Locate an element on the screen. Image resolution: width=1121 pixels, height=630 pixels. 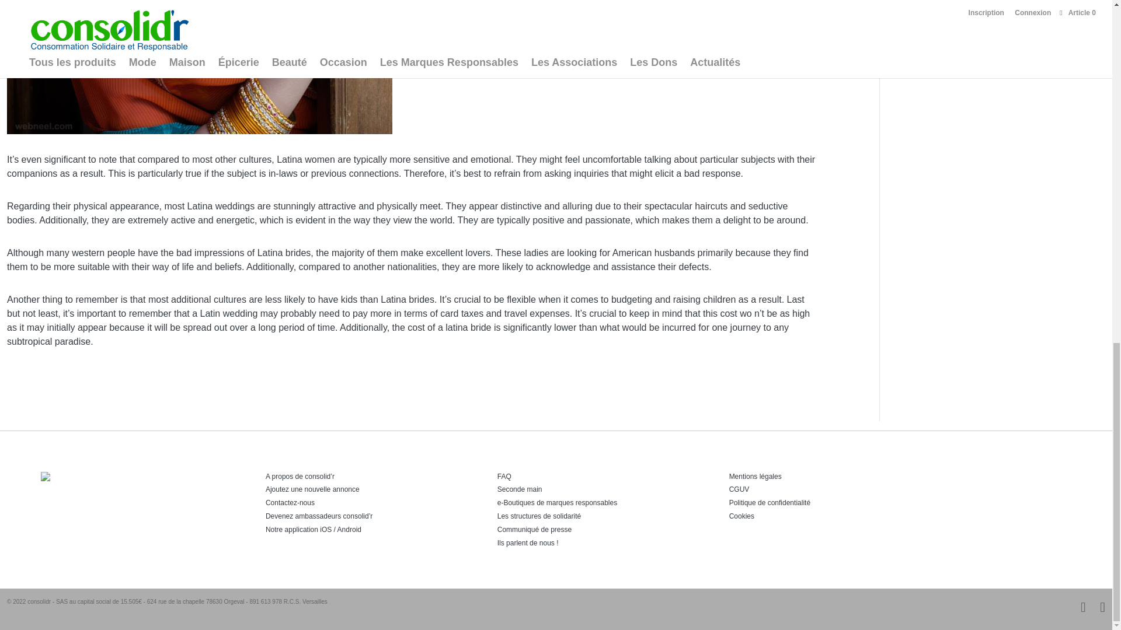
e-Boutiques de marques responsables is located at coordinates (557, 503).